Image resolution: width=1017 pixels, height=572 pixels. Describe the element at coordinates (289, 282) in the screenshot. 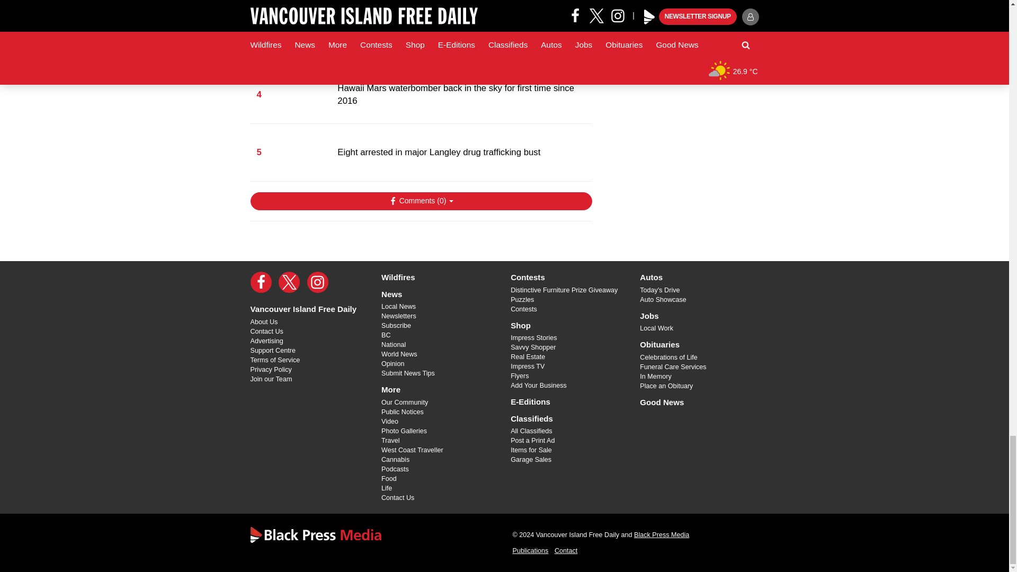

I see `X` at that location.